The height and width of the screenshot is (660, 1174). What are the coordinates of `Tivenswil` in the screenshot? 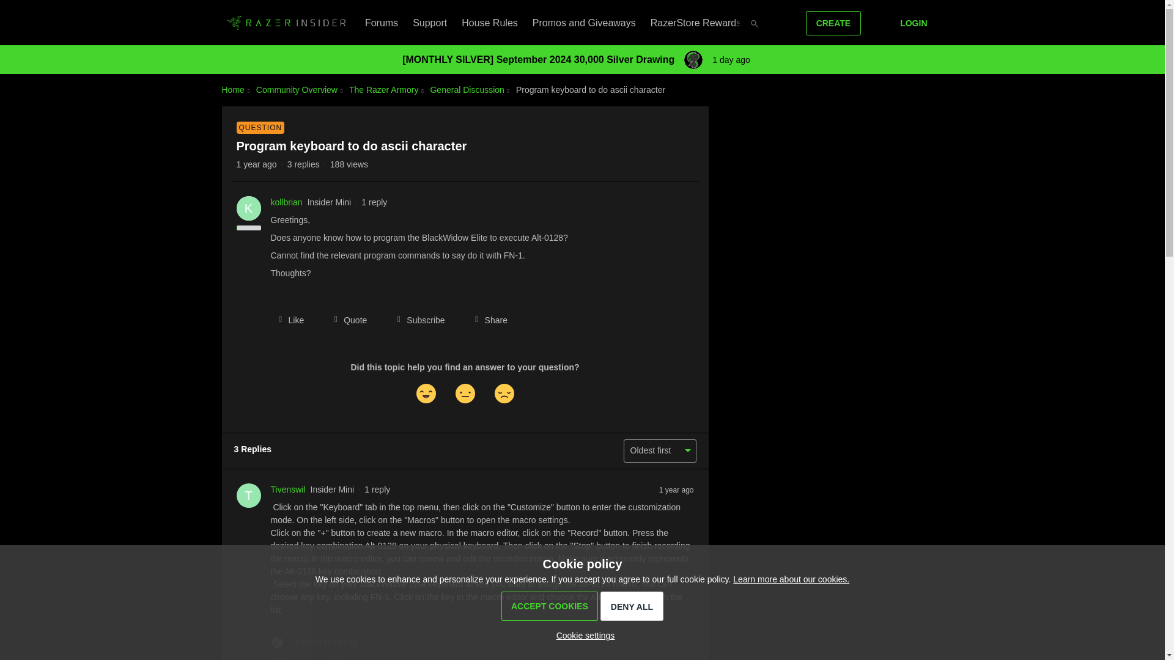 It's located at (287, 490).